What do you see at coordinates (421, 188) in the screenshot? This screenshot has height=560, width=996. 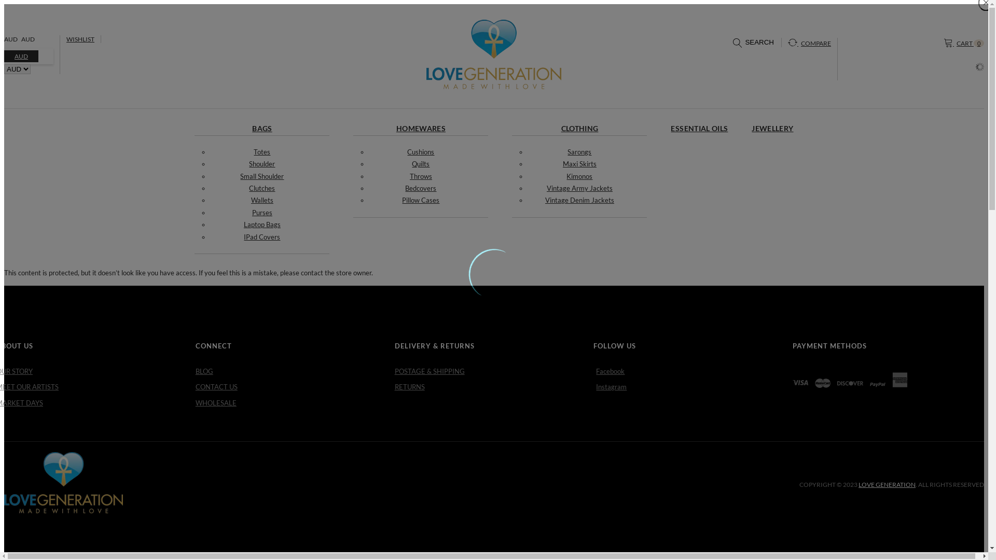 I see `Bedcovers` at bounding box center [421, 188].